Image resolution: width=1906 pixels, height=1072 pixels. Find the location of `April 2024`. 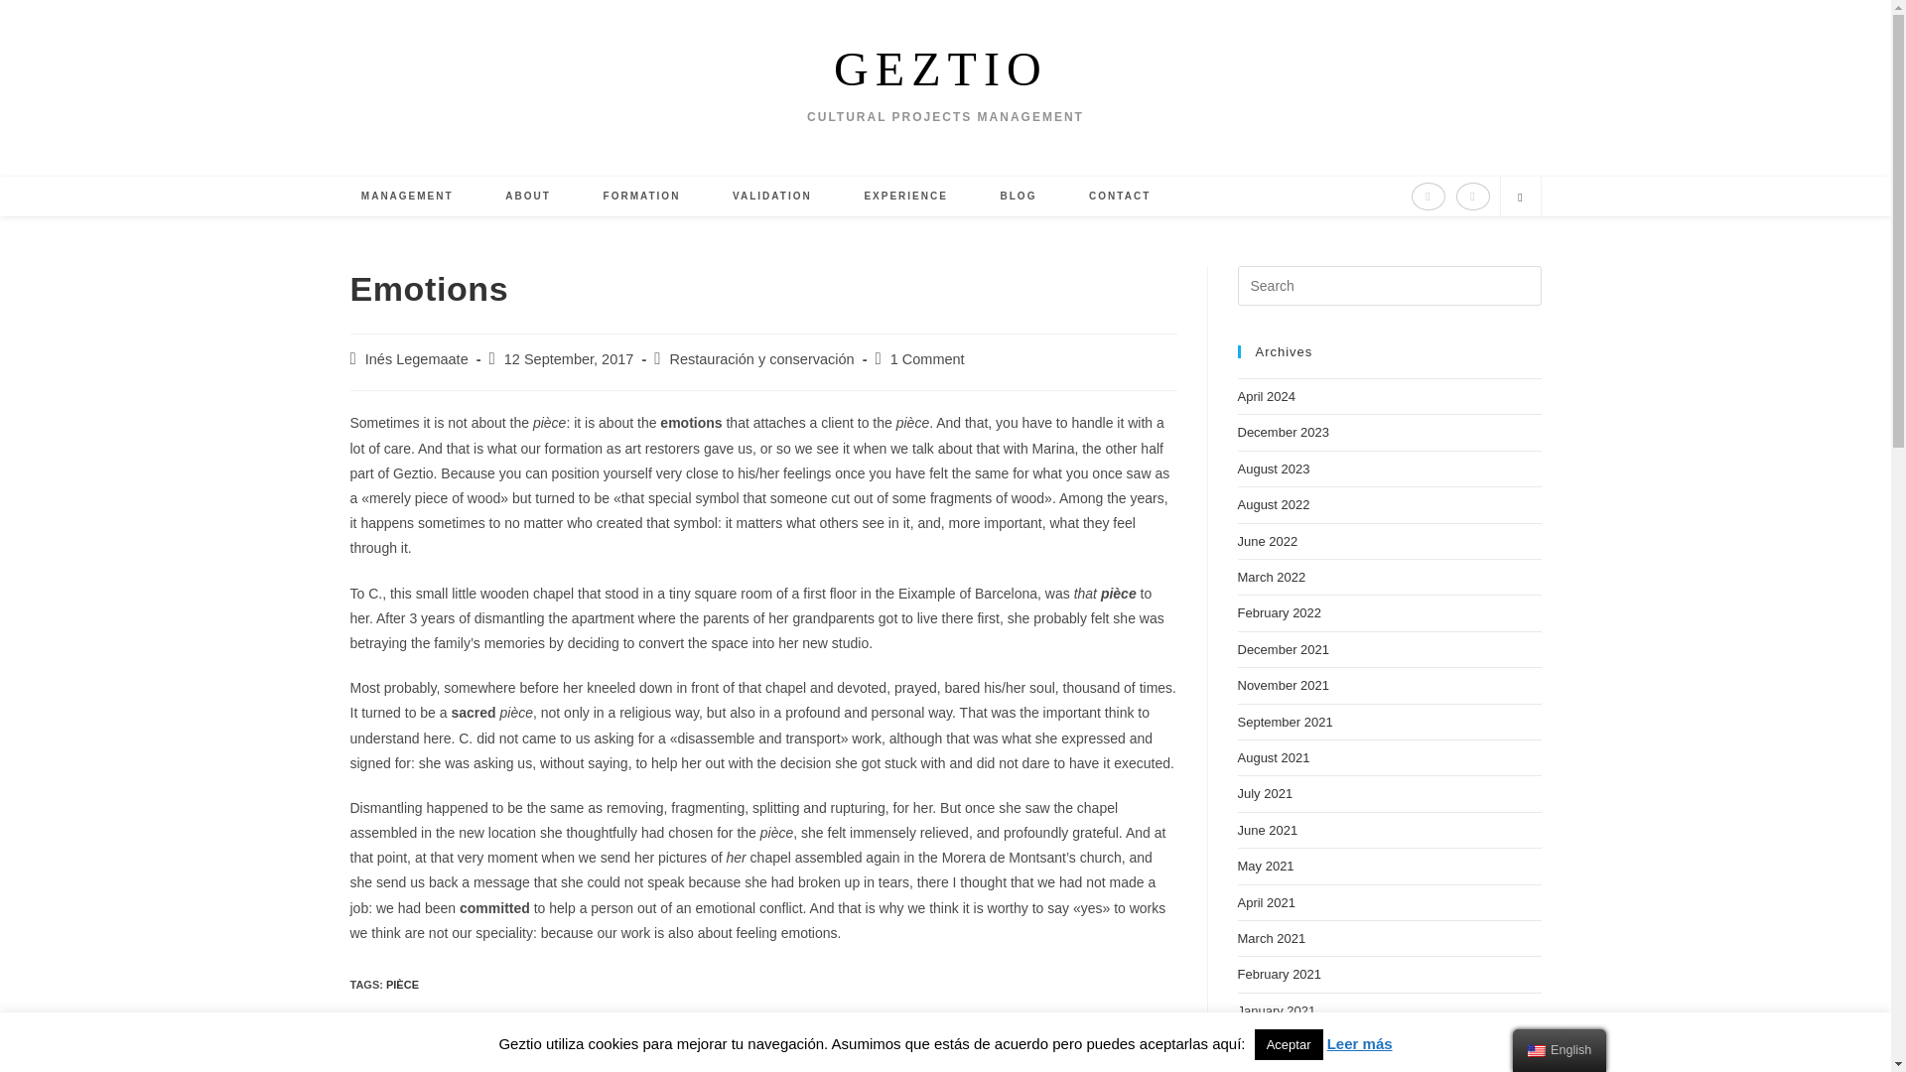

April 2024 is located at coordinates (1267, 397).